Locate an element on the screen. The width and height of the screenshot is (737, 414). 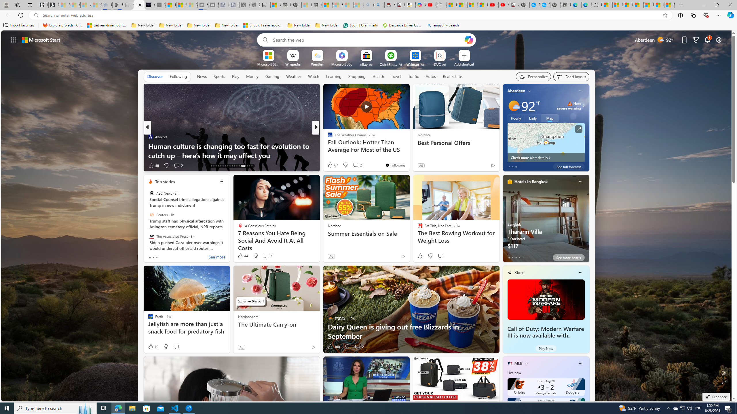
Microsoft start is located at coordinates (41, 40).